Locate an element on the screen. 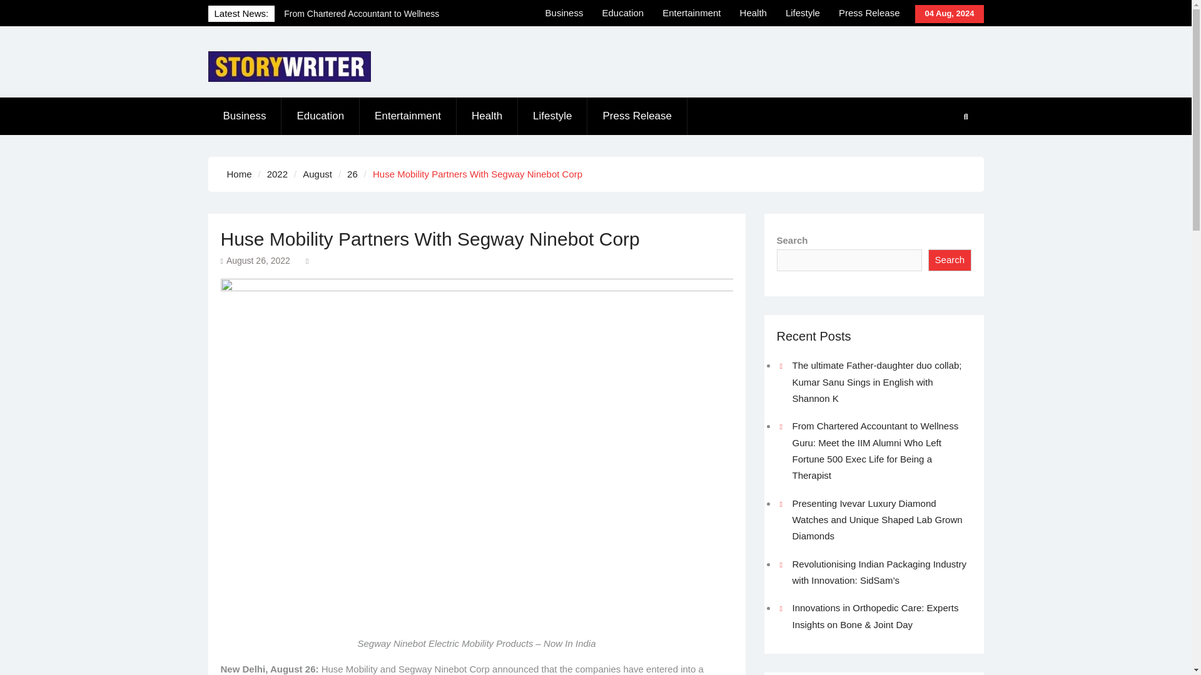 Image resolution: width=1201 pixels, height=675 pixels. August is located at coordinates (317, 174).